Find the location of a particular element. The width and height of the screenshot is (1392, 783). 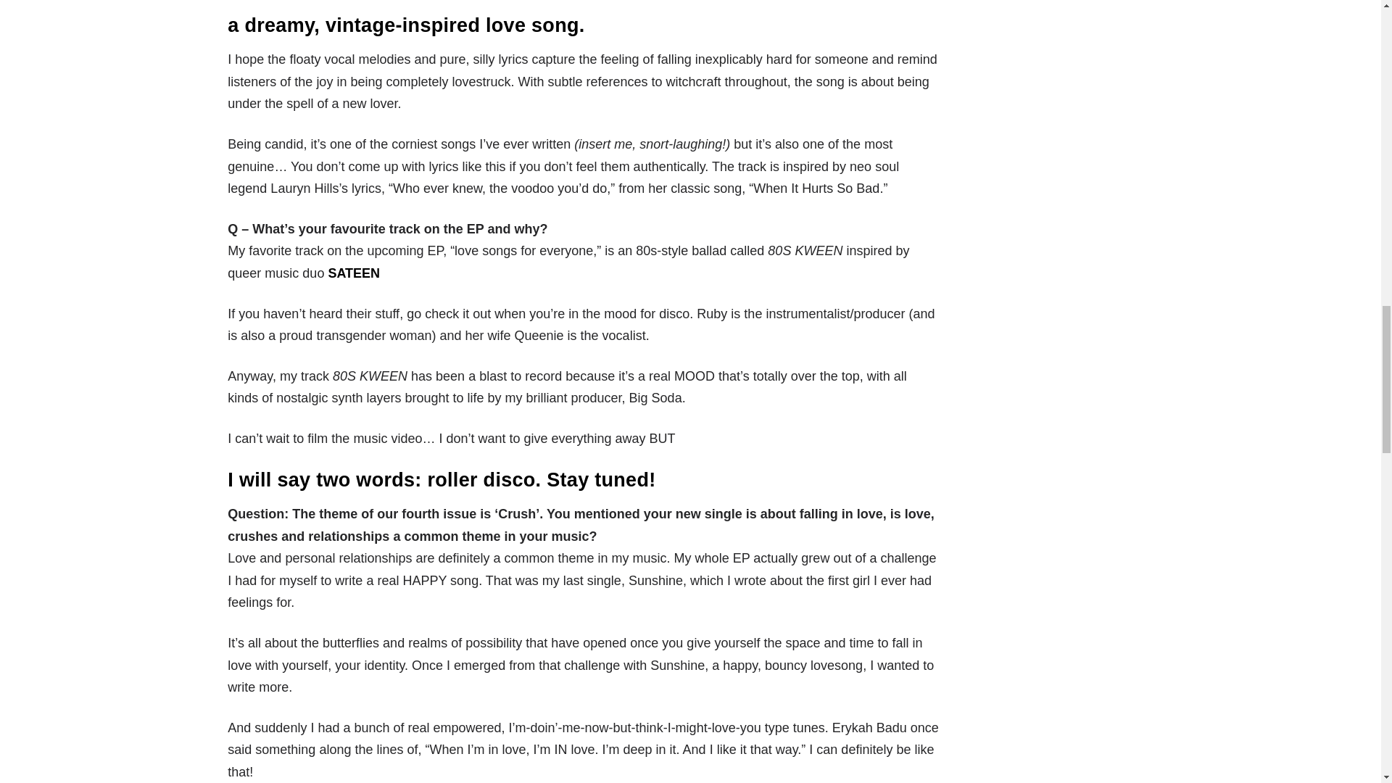

SATEEN is located at coordinates (354, 273).